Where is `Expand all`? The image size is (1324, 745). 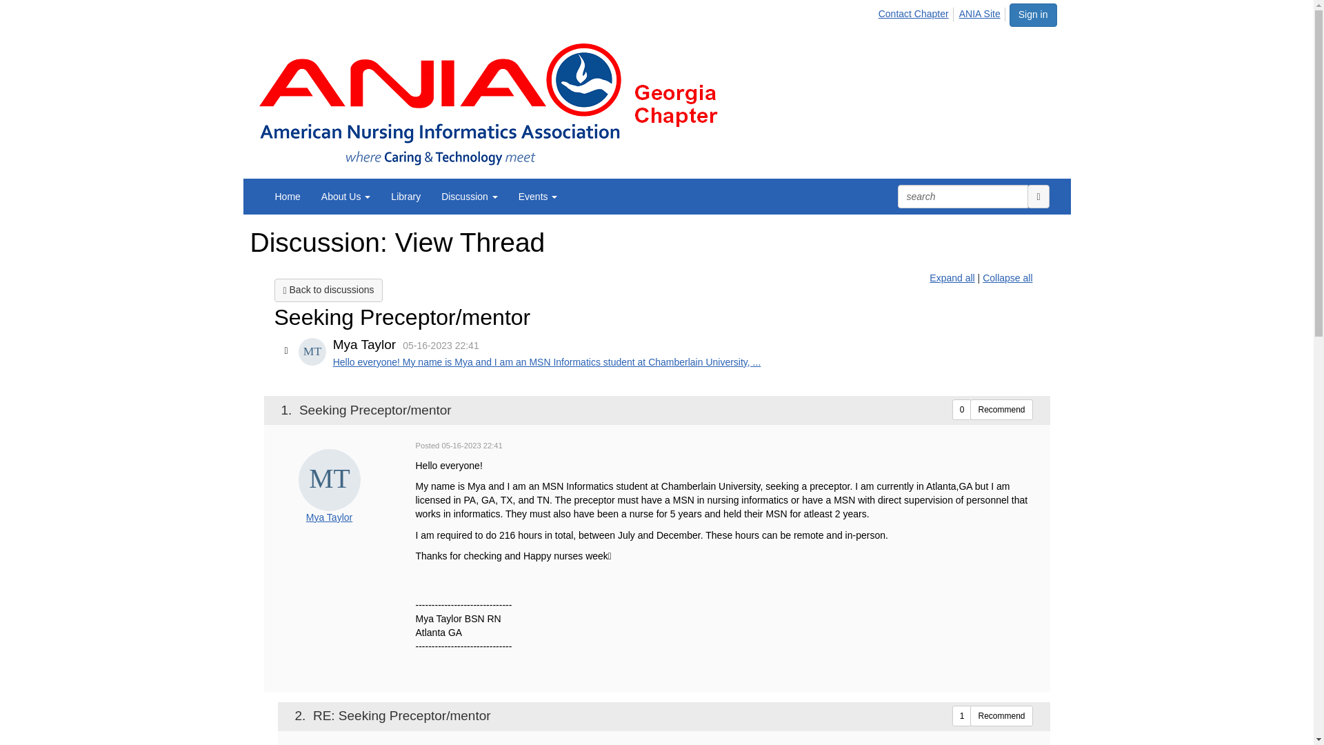
Expand all is located at coordinates (952, 278).